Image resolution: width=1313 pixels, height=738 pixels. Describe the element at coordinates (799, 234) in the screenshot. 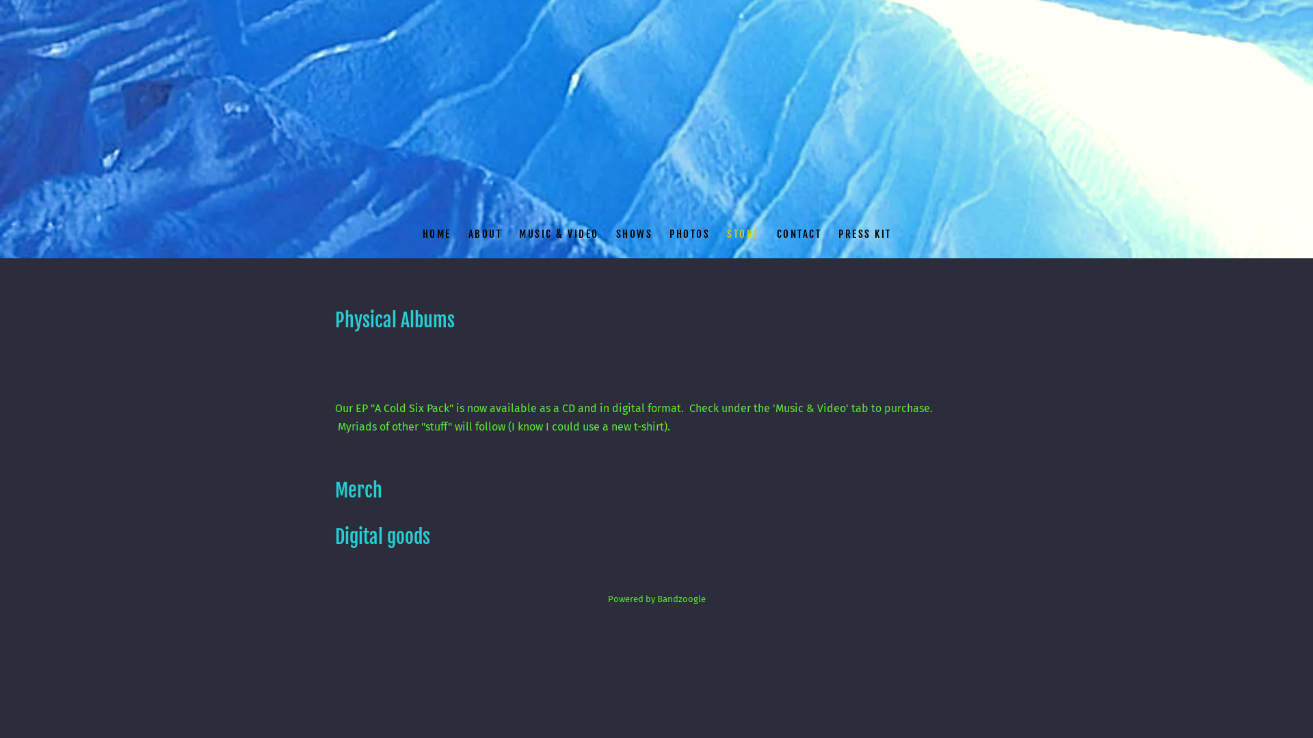

I see `CONTACT` at that location.